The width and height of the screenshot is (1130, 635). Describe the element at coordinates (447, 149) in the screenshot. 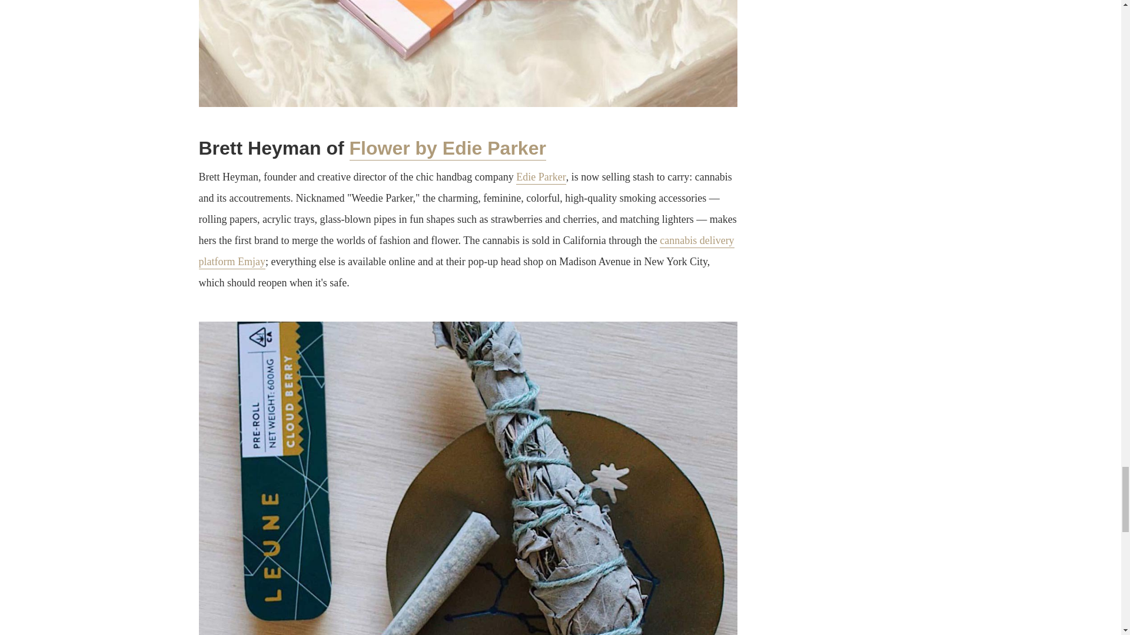

I see `Flower by Edie Parker` at that location.